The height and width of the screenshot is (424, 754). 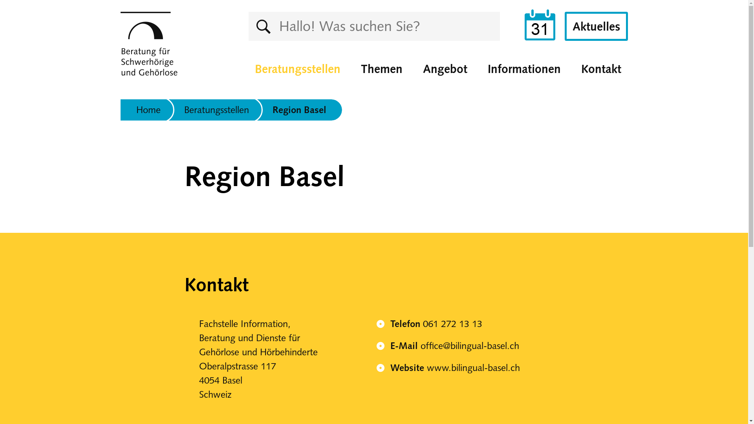 What do you see at coordinates (473, 367) in the screenshot?
I see `www.bilingual-basel.ch` at bounding box center [473, 367].